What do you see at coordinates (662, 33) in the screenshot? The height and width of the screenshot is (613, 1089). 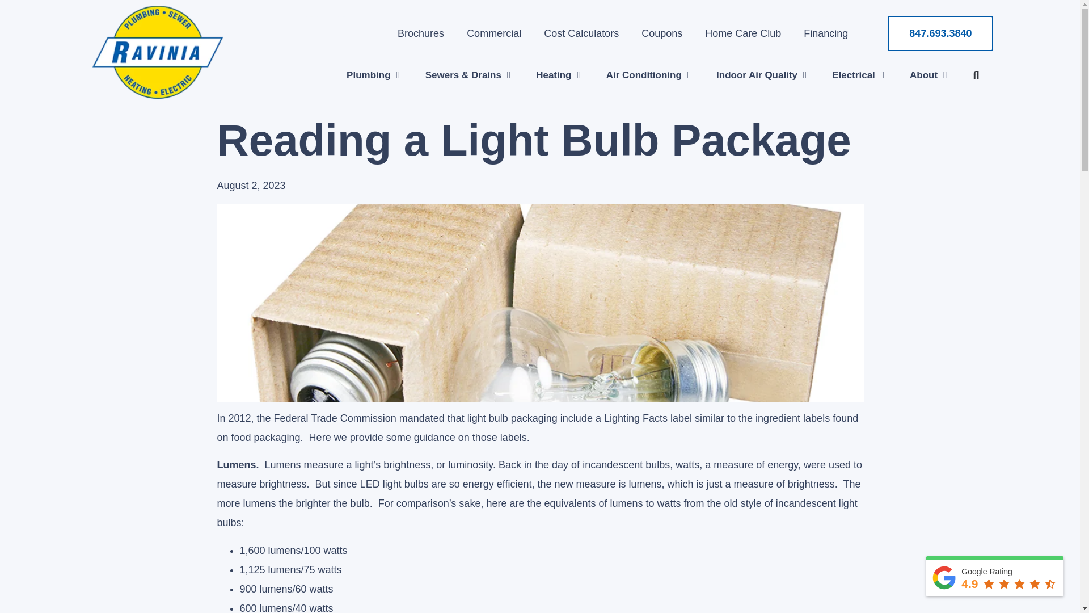 I see `Coupons` at bounding box center [662, 33].